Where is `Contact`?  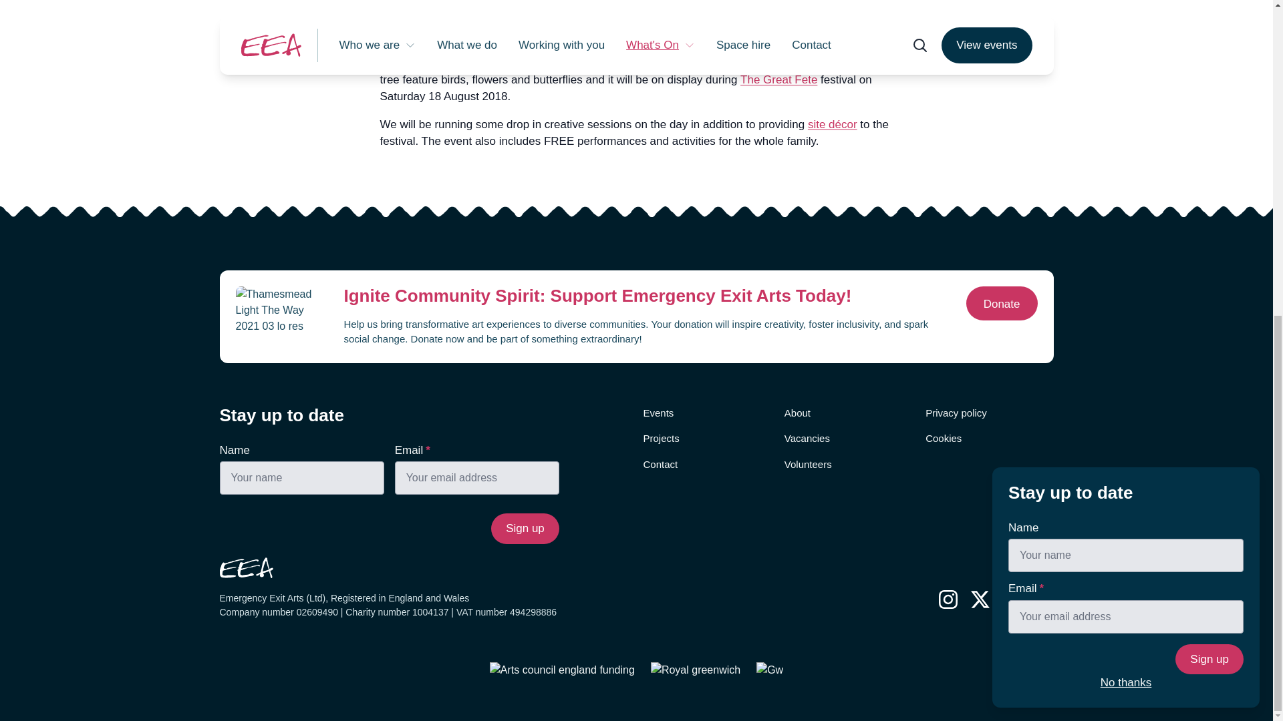
Contact is located at coordinates (660, 465).